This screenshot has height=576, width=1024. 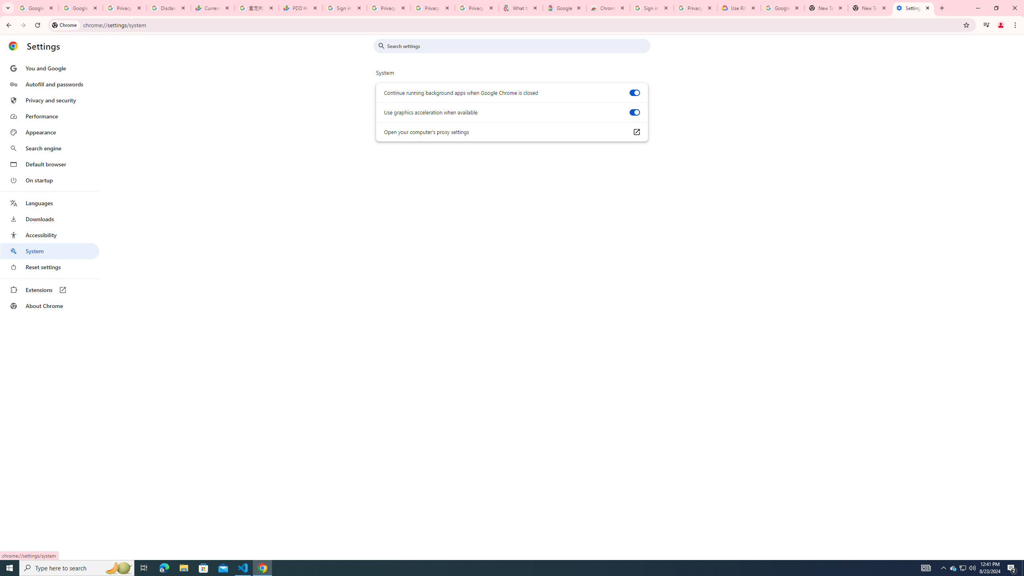 I want to click on Performance, so click(x=50, y=116).